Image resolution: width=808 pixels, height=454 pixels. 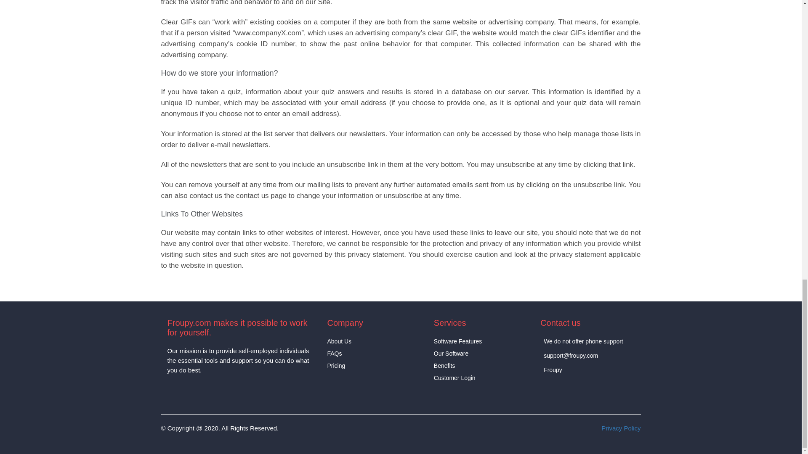 What do you see at coordinates (345, 323) in the screenshot?
I see `Company` at bounding box center [345, 323].